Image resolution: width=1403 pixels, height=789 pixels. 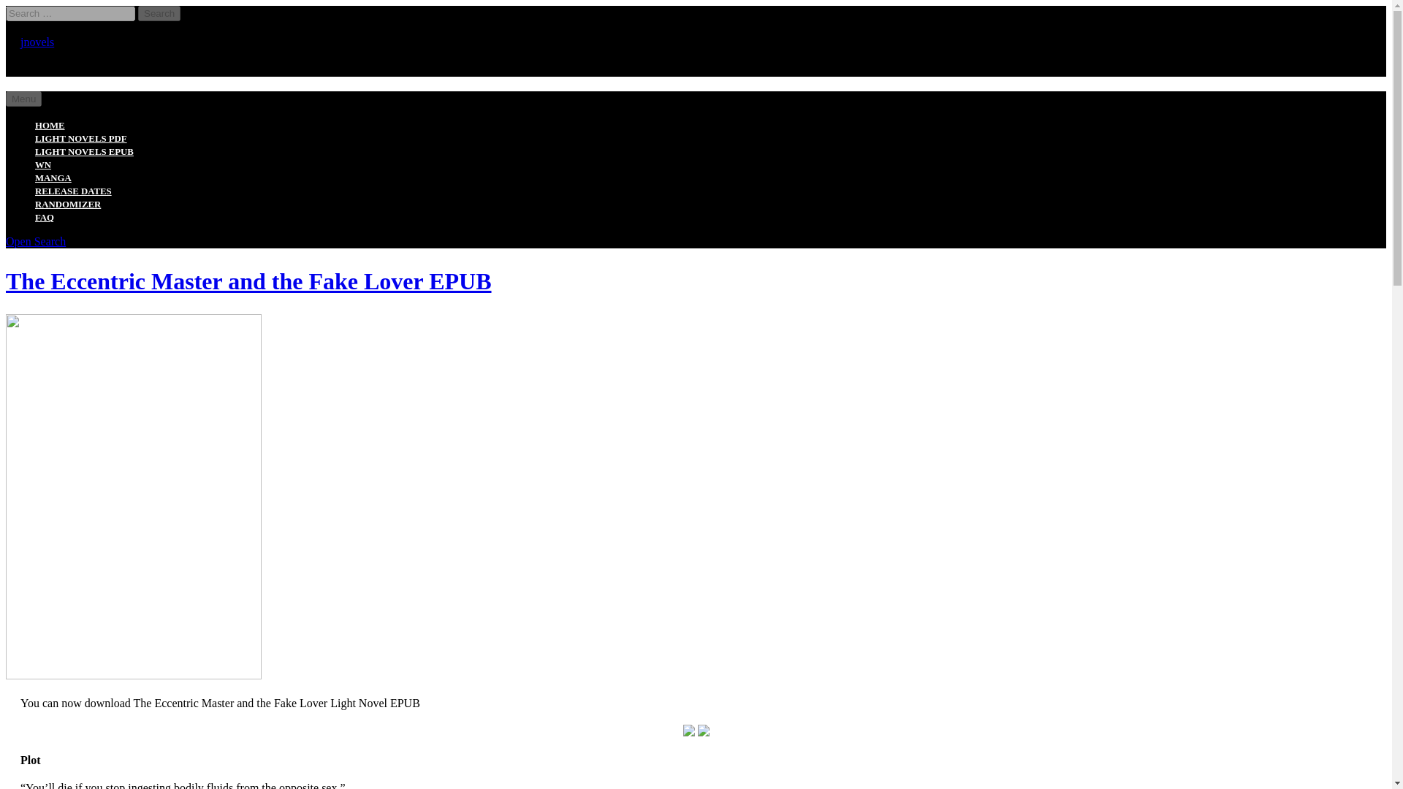 I want to click on The Eccentric Master and the Fake Lover EPUB, so click(x=248, y=281).